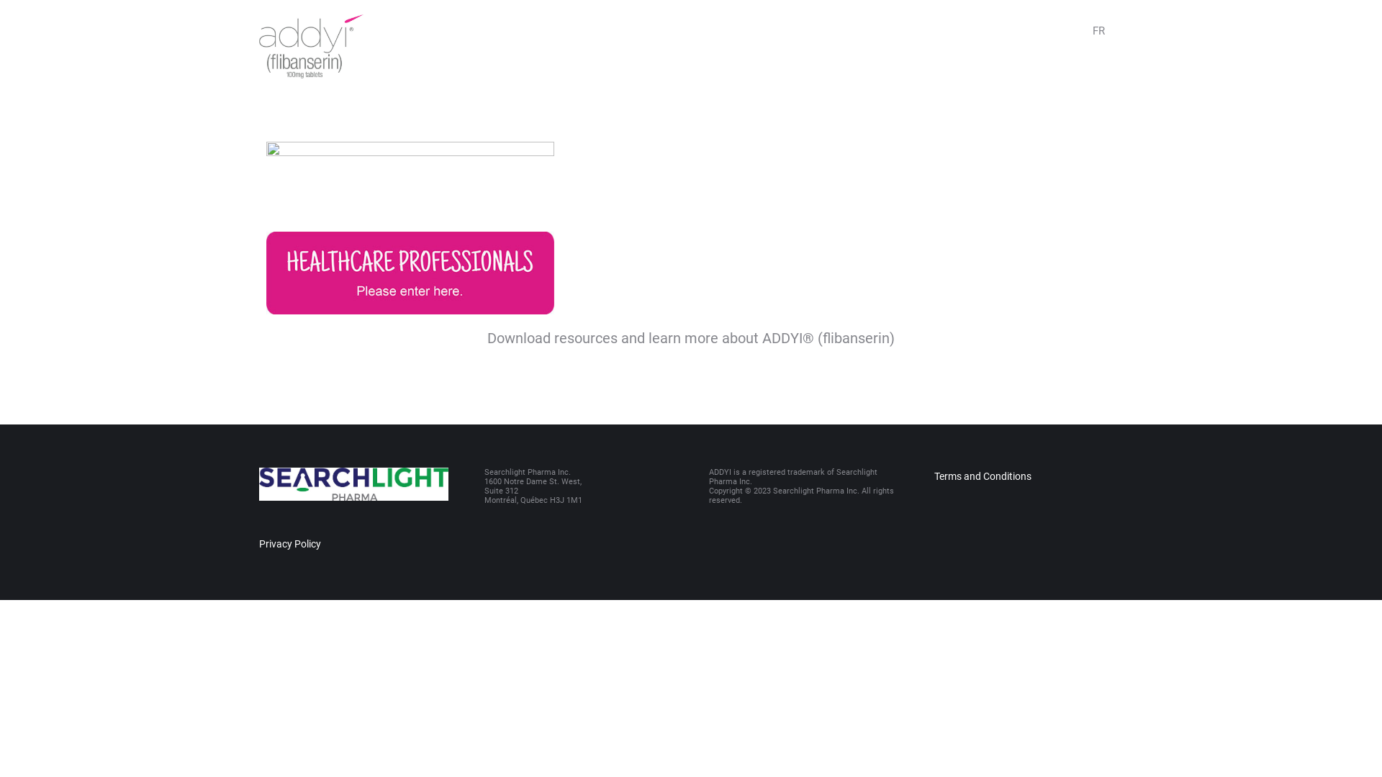  I want to click on Go!, so click(21, 14).